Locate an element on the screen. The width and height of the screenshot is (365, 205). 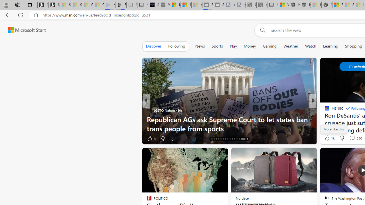
View comments 330 Comment is located at coordinates (352, 138).